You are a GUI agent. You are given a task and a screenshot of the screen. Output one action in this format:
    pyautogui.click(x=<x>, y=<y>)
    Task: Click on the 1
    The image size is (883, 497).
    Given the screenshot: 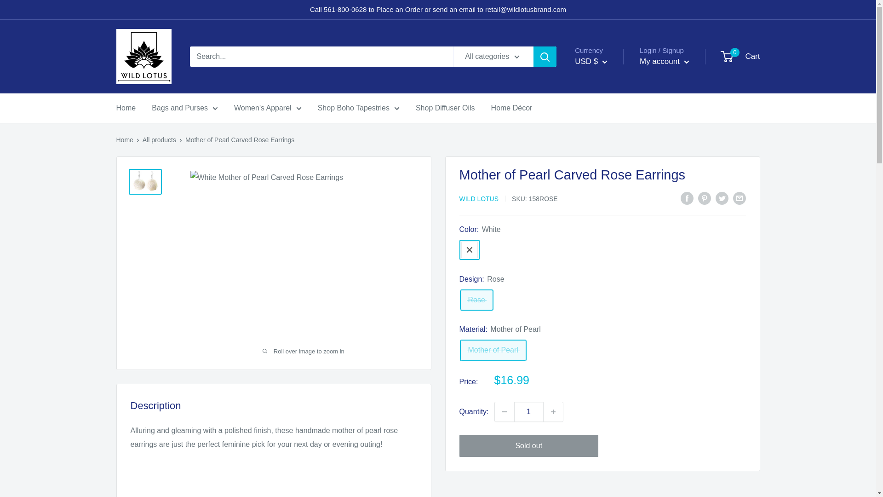 What is the action you would take?
    pyautogui.click(x=529, y=411)
    